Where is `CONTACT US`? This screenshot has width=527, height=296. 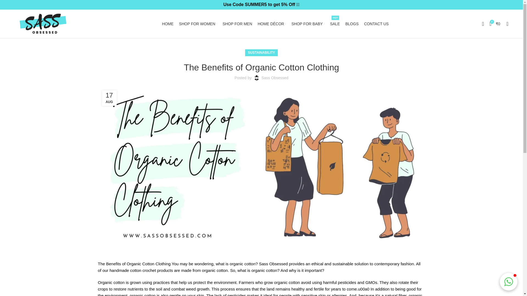
CONTACT US is located at coordinates (376, 24).